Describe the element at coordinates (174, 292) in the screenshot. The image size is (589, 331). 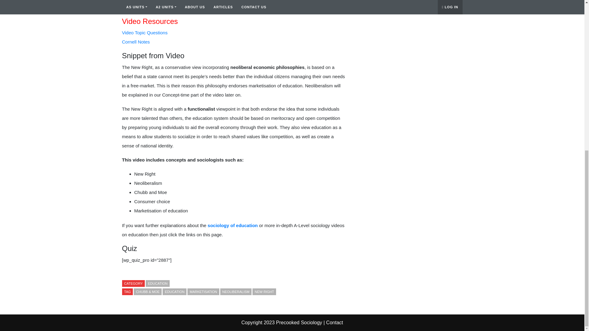
I see `EDUCATION` at that location.